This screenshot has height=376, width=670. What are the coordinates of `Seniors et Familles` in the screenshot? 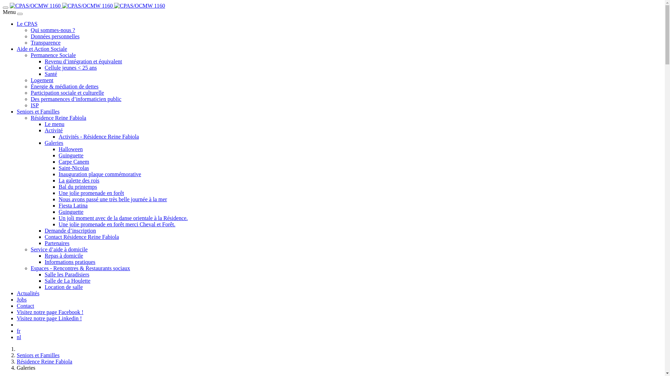 It's located at (38, 111).